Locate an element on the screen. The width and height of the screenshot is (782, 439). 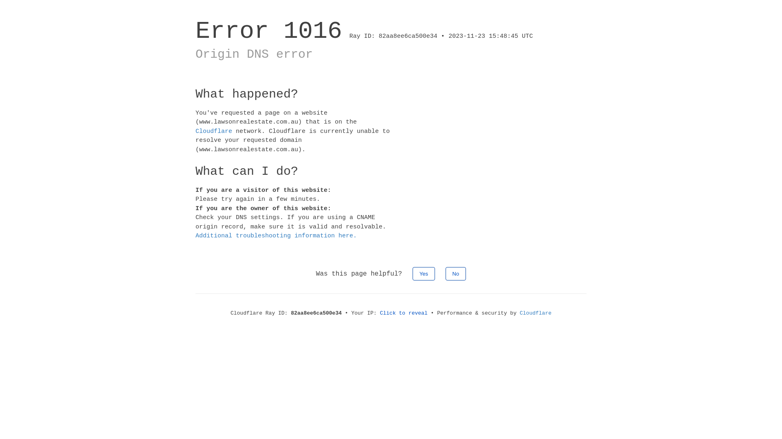
Yes is located at coordinates (424, 273).